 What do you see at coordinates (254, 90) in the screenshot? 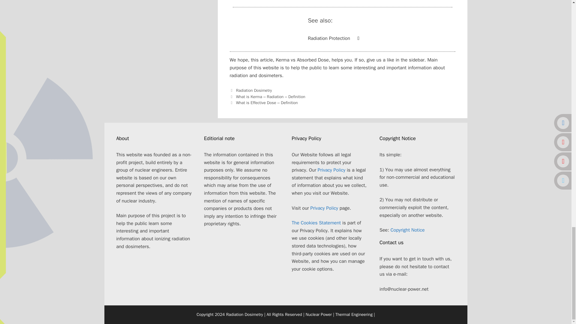
I see `Radiation Dosimetry` at bounding box center [254, 90].